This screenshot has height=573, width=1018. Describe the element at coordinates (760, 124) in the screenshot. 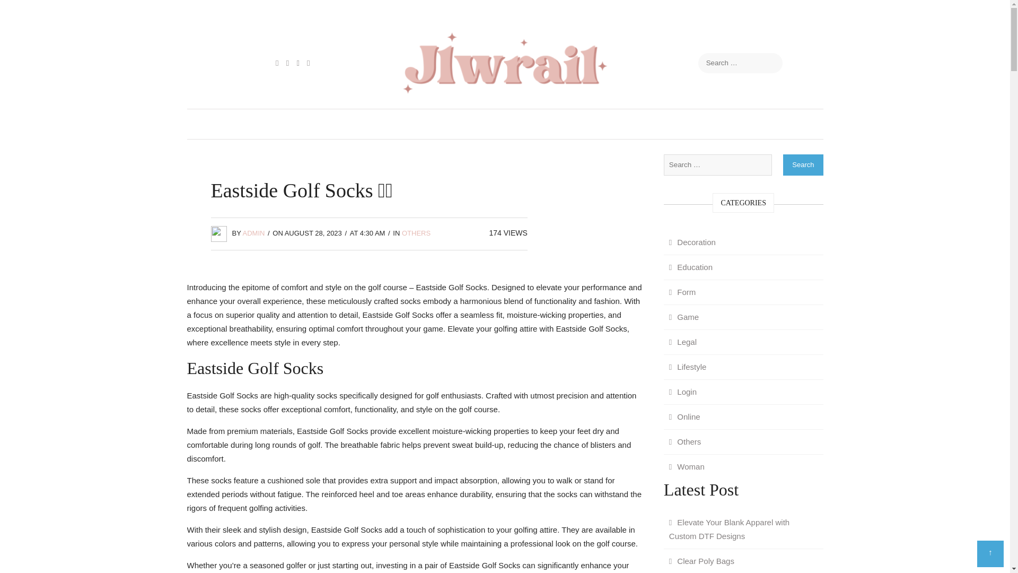

I see `WOMAN` at that location.